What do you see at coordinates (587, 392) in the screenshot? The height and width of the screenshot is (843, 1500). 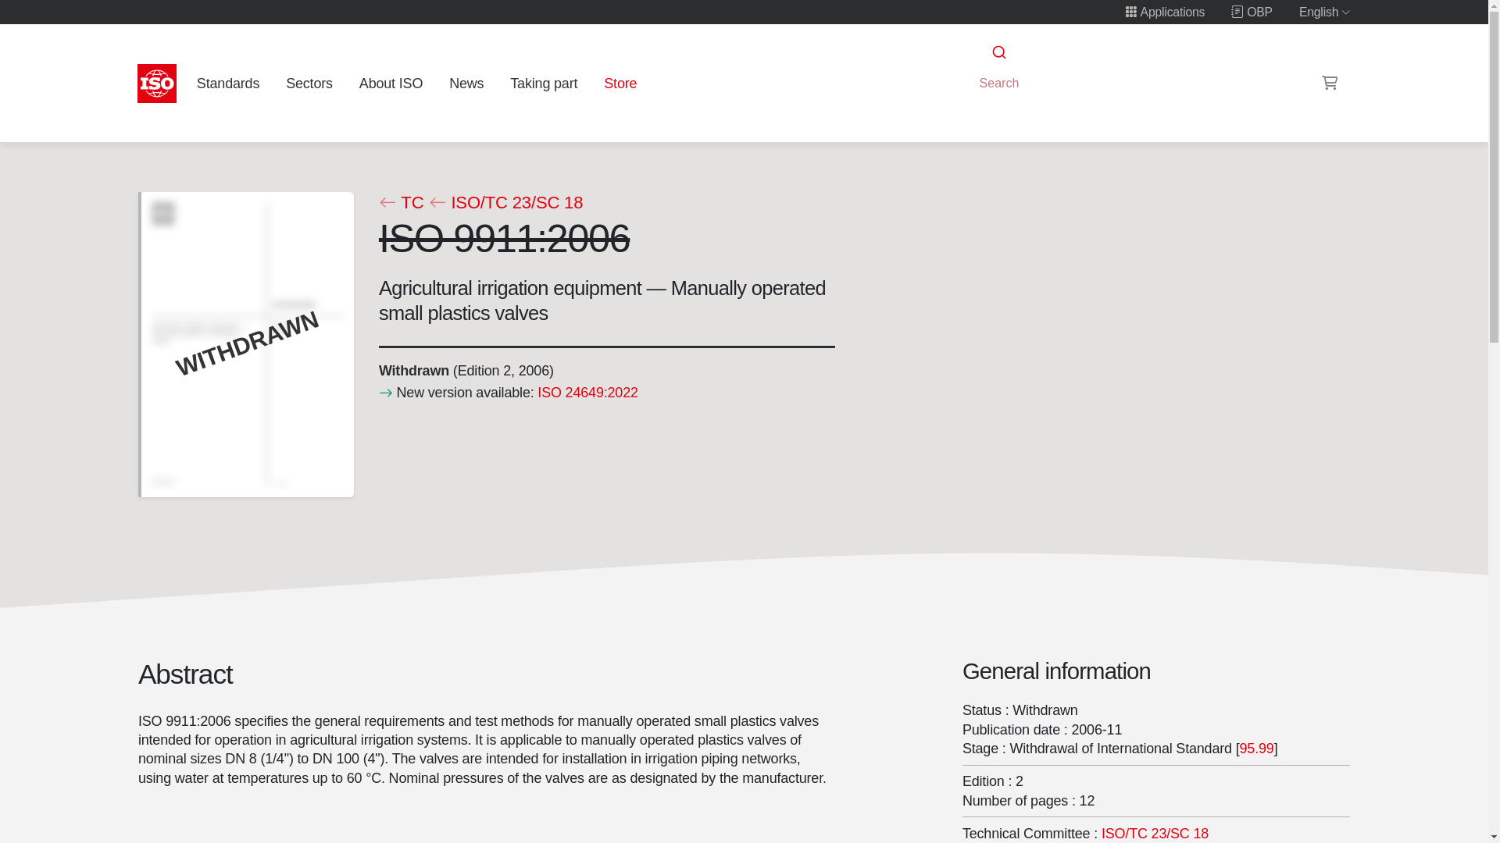 I see `ISO 24649:2022` at bounding box center [587, 392].